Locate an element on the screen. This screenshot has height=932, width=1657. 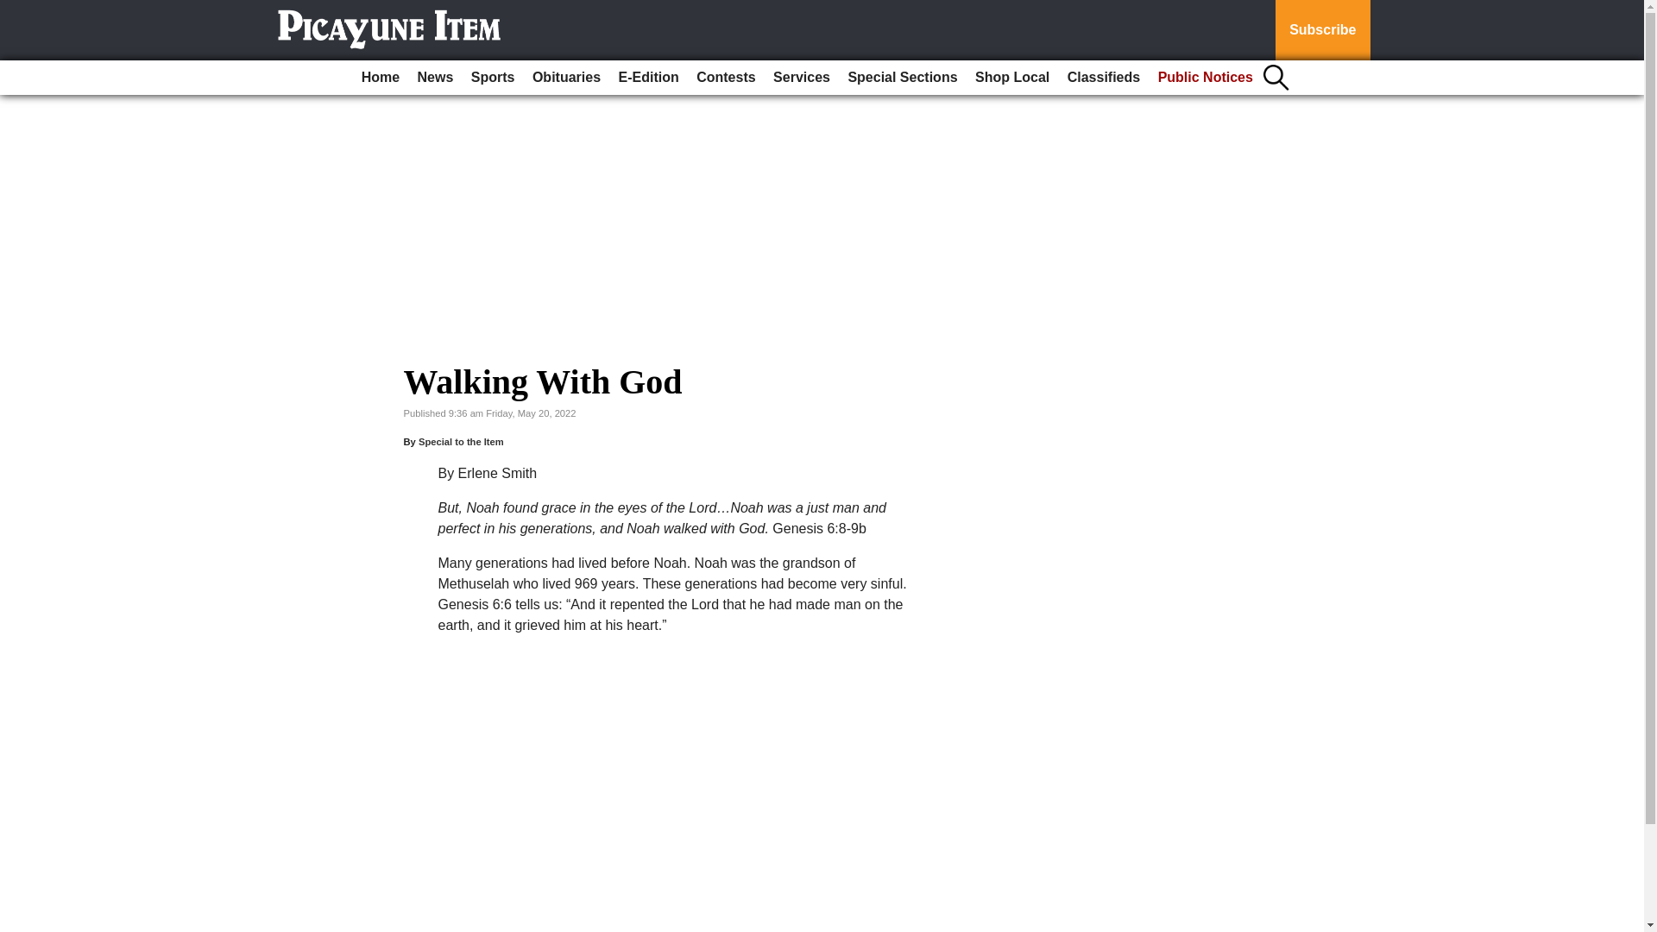
Subscribe is located at coordinates (1322, 30).